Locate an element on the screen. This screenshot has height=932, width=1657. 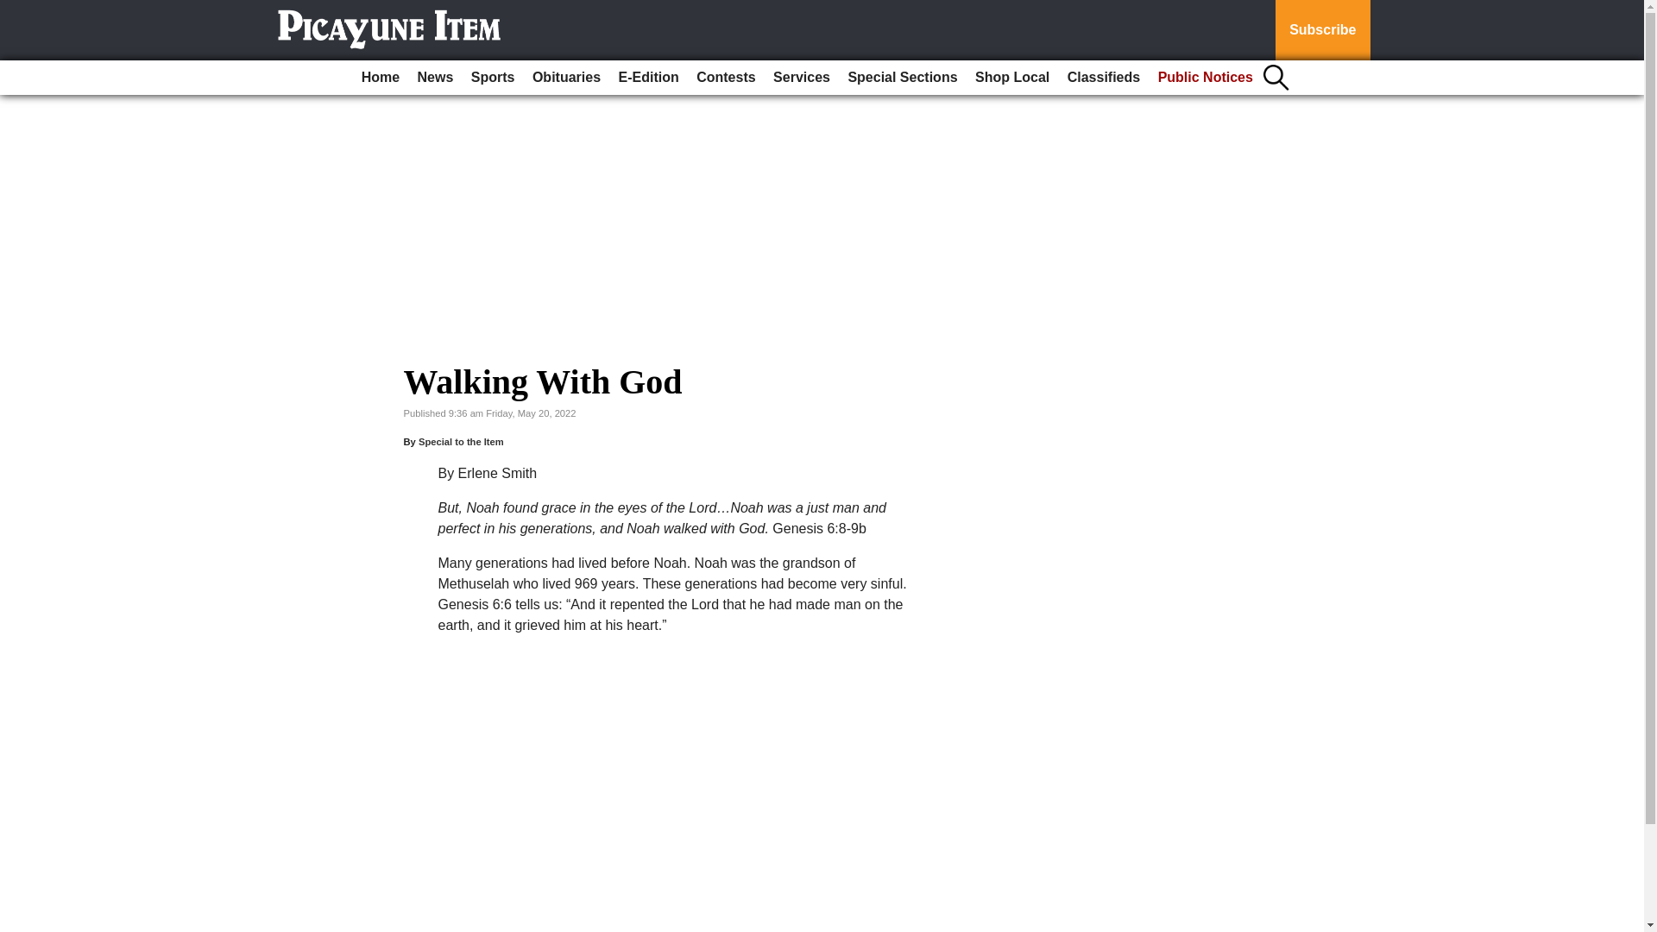
Subscribe is located at coordinates (1322, 30).